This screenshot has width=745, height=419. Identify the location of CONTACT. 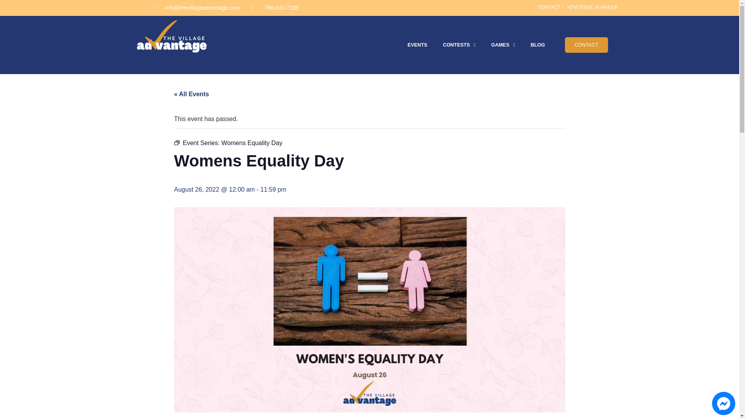
(549, 7).